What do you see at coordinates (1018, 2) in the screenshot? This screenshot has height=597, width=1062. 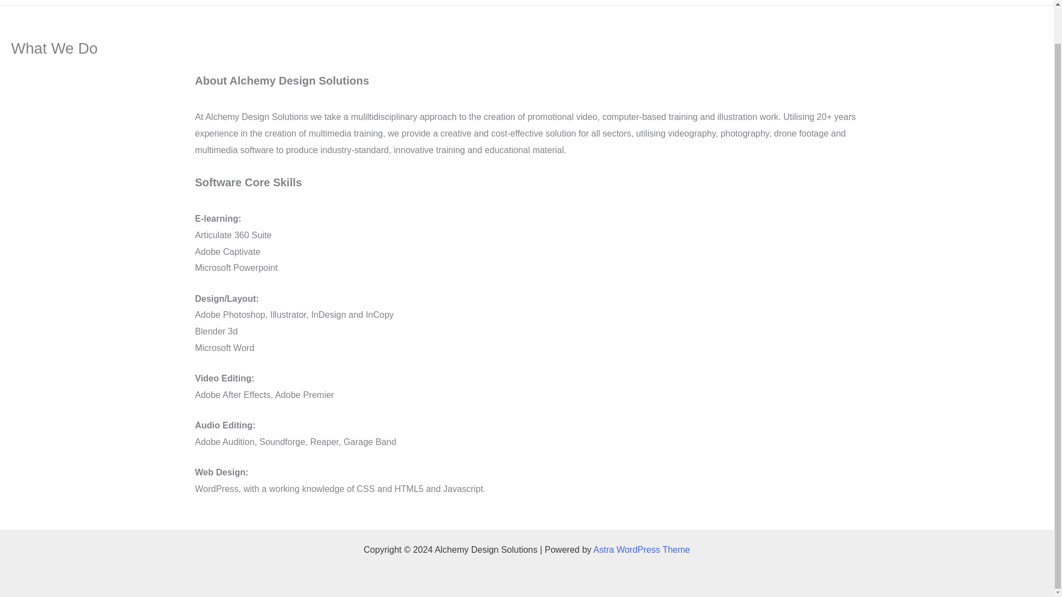 I see `Contact` at bounding box center [1018, 2].